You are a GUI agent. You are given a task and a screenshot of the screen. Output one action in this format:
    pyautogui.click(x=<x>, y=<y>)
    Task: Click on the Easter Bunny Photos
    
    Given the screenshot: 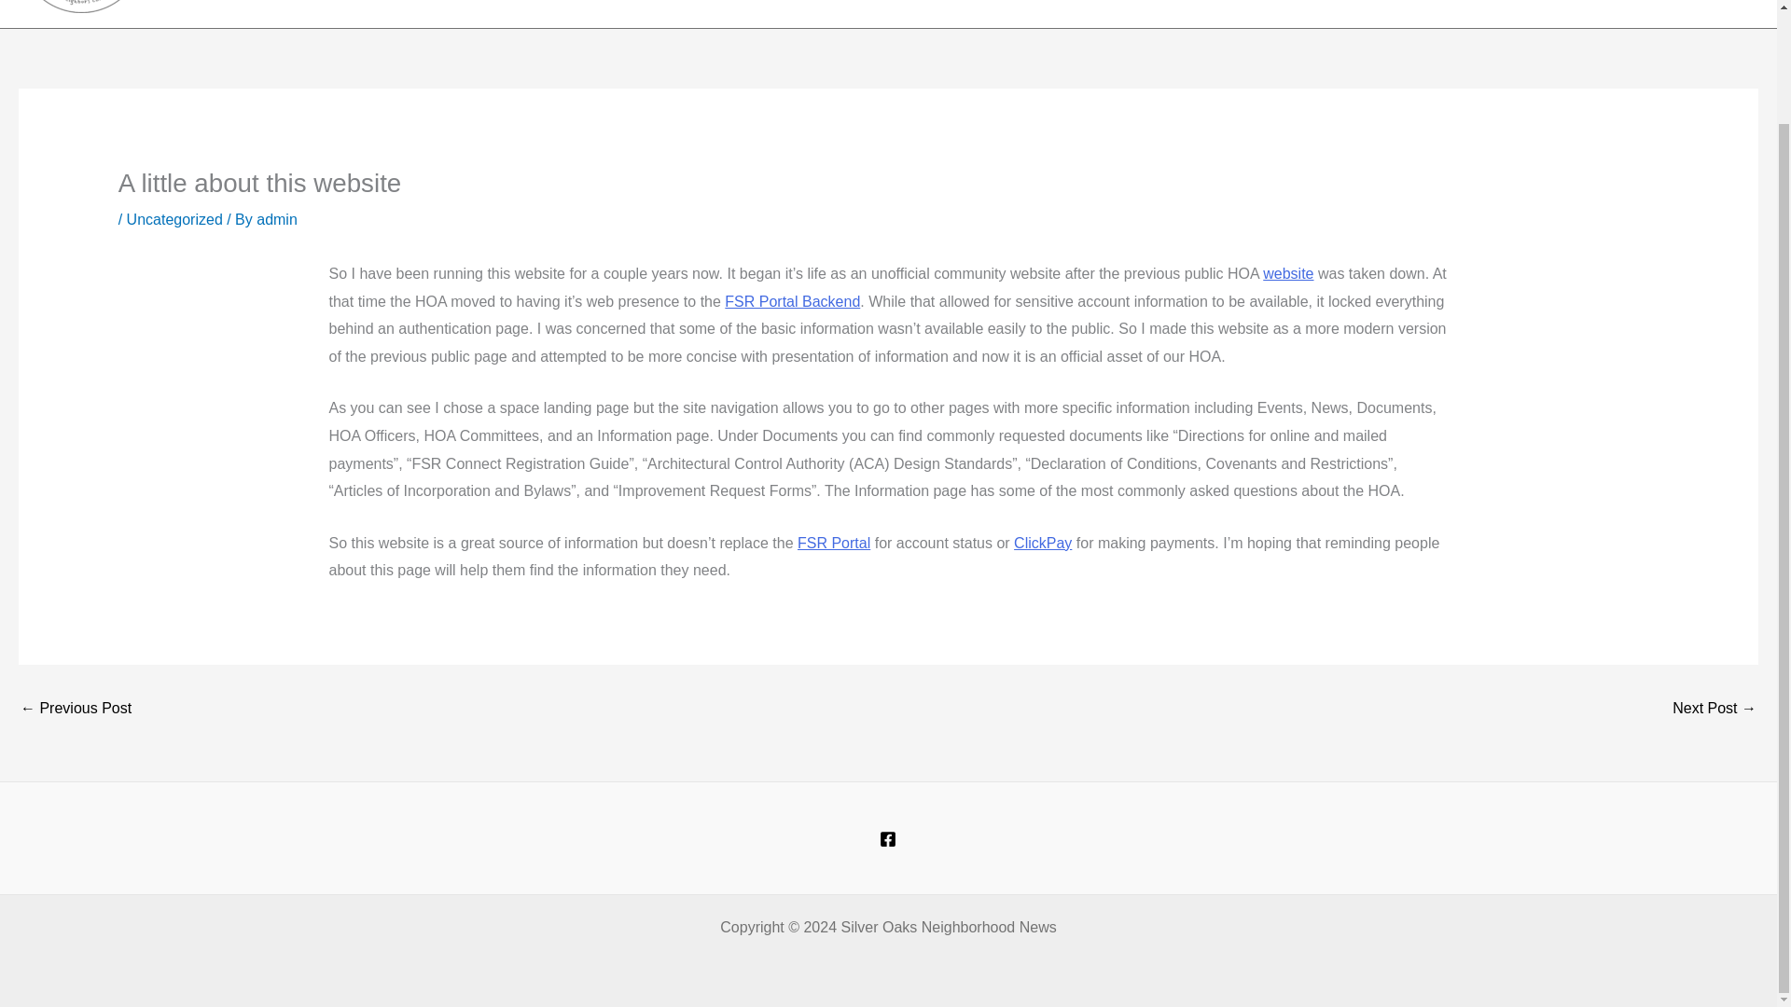 What is the action you would take?
    pyautogui.click(x=1715, y=708)
    